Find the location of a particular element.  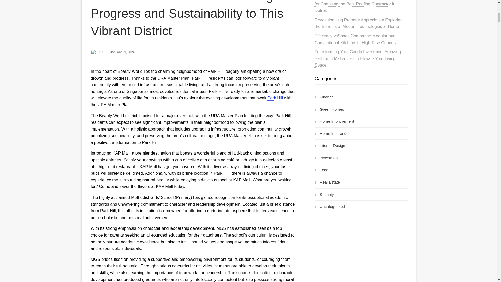

xin is located at coordinates (101, 52).